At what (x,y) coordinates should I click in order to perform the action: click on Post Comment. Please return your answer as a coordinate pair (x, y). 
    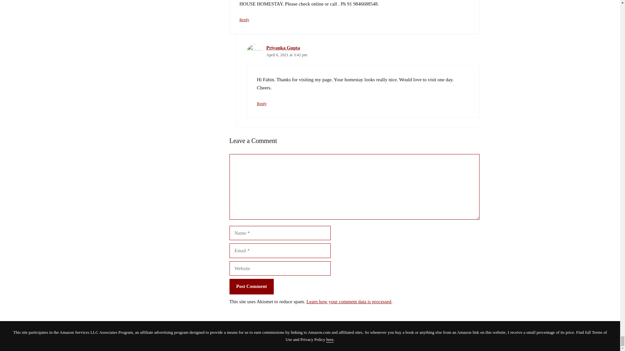
    Looking at the image, I should click on (251, 287).